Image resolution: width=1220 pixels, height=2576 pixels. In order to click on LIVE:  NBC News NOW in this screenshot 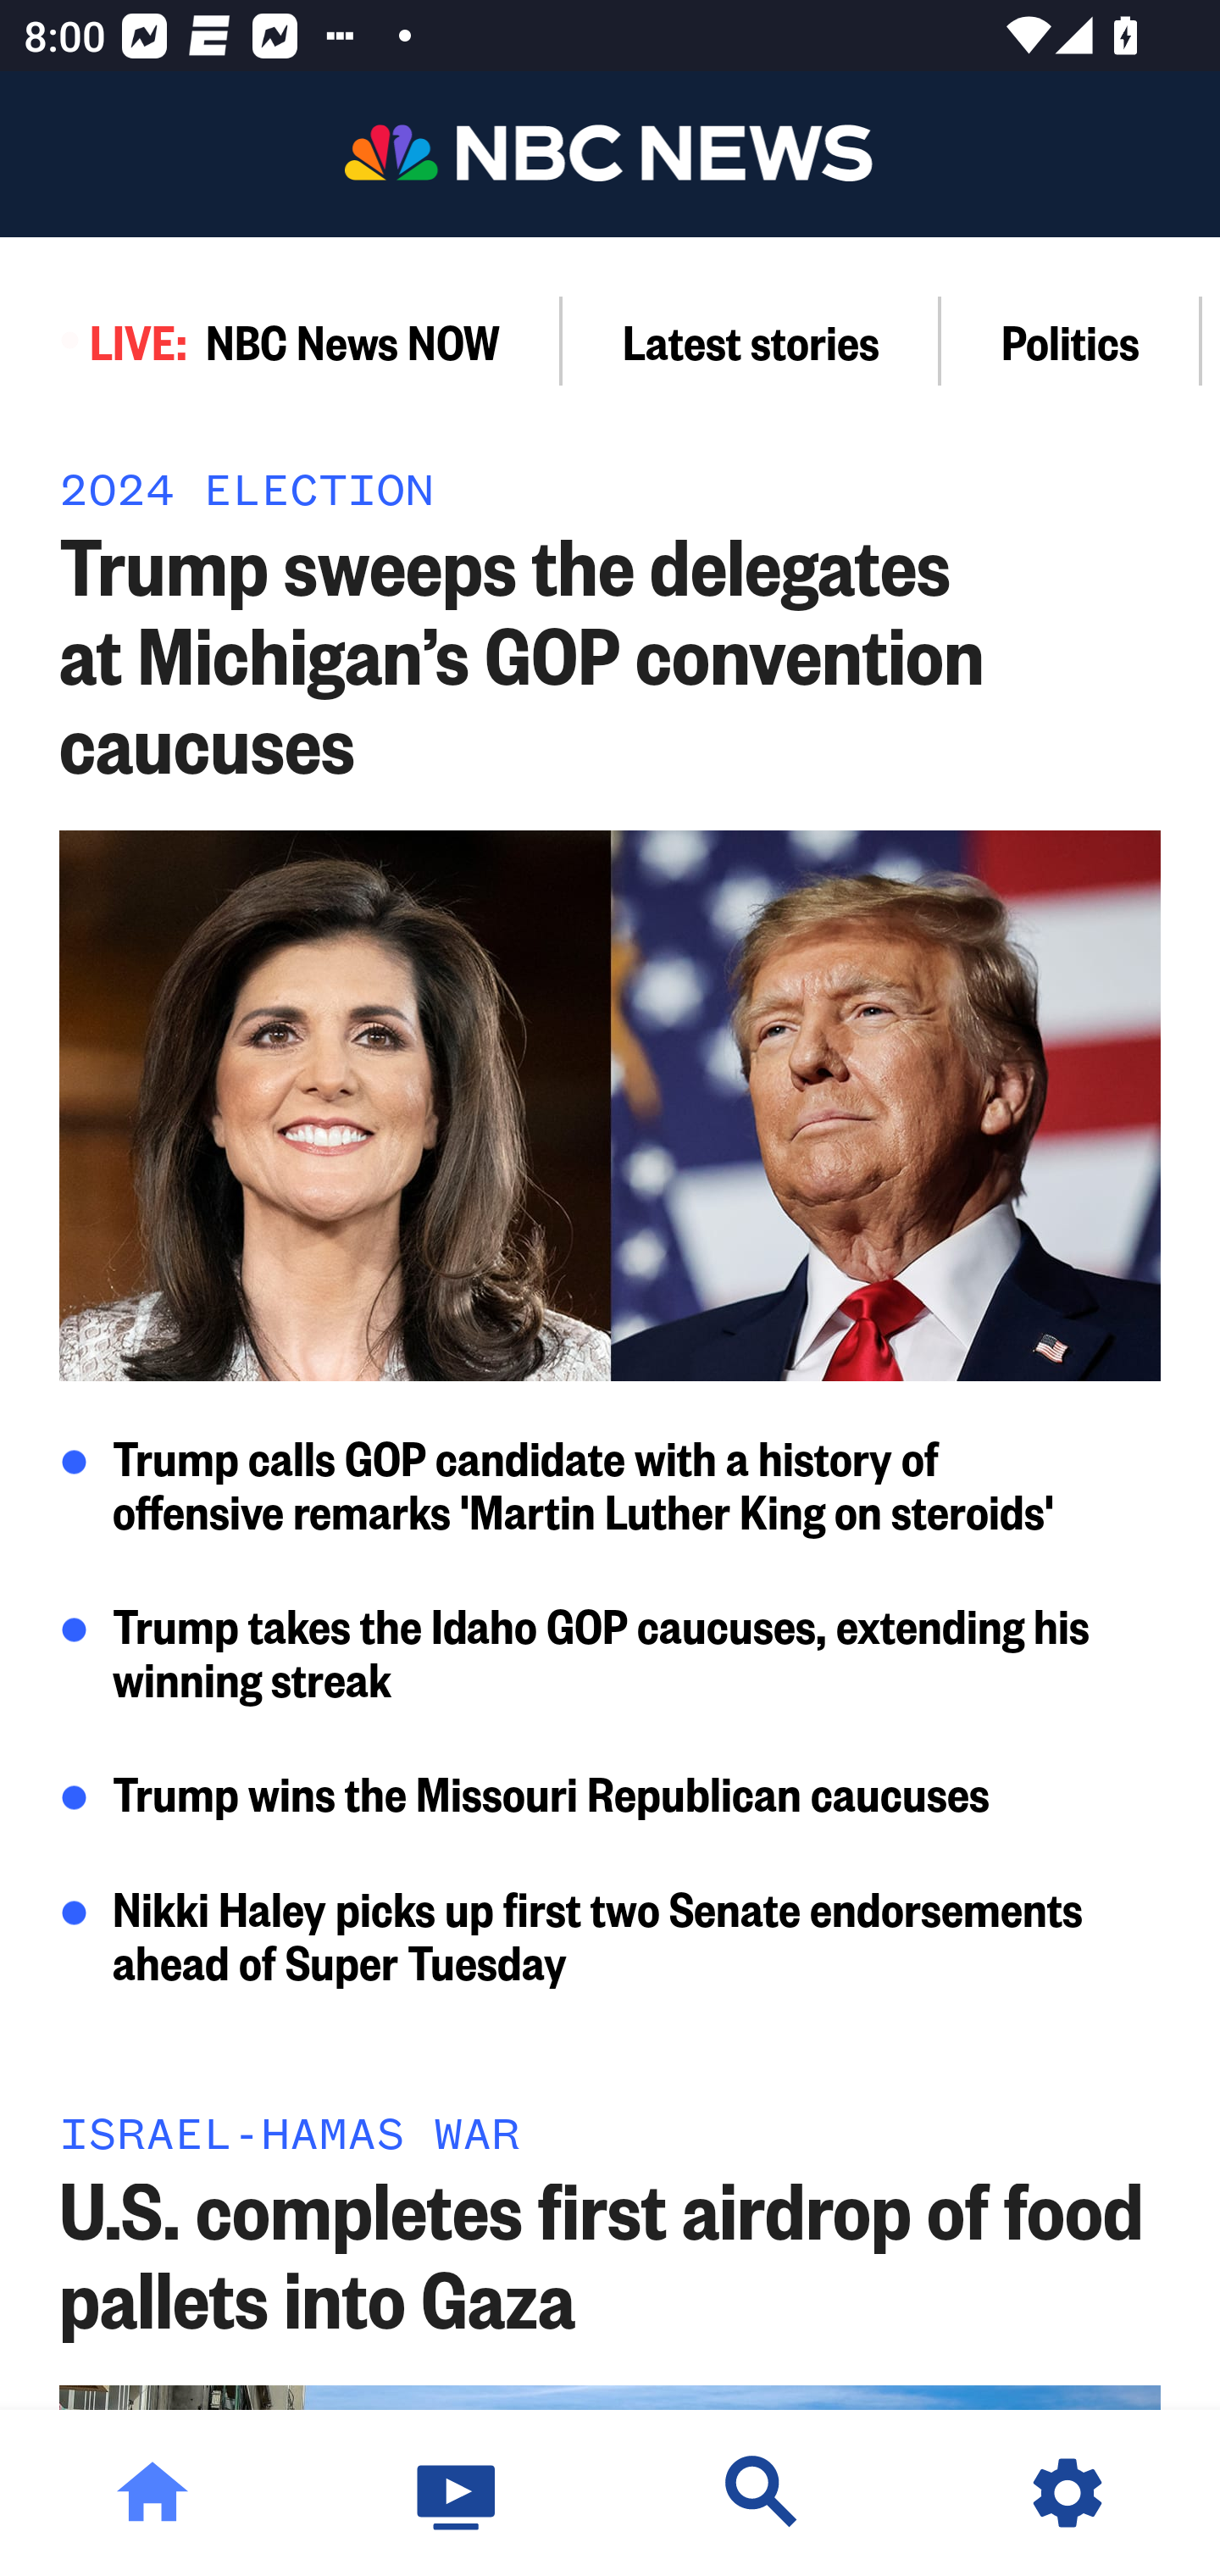, I will do `click(281, 341)`.